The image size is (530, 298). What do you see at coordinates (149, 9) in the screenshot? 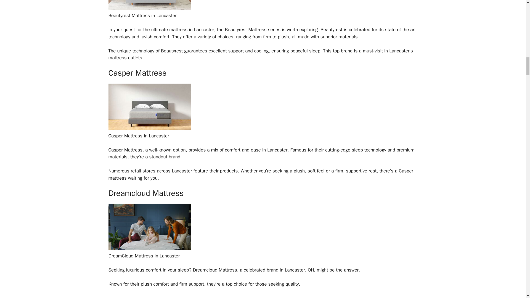
I see `Beautyrest Mattress Lancaster` at bounding box center [149, 9].